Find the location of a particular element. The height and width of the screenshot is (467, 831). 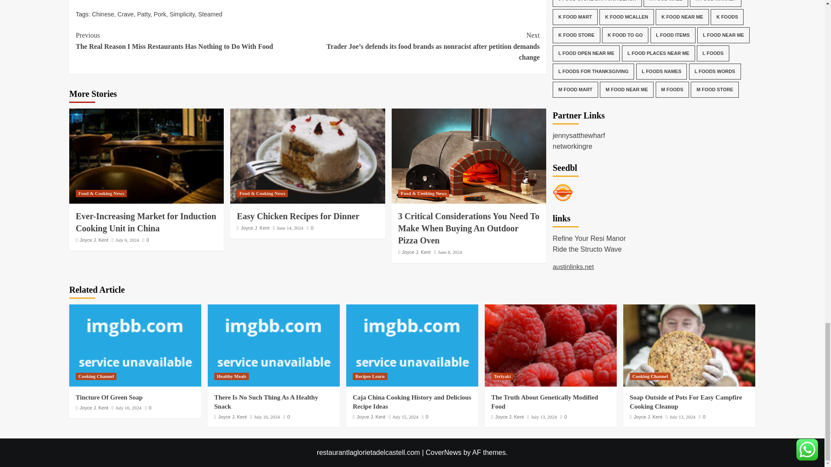

Ever-Increasing Market for Induction Cooking Unit in China is located at coordinates (145, 222).